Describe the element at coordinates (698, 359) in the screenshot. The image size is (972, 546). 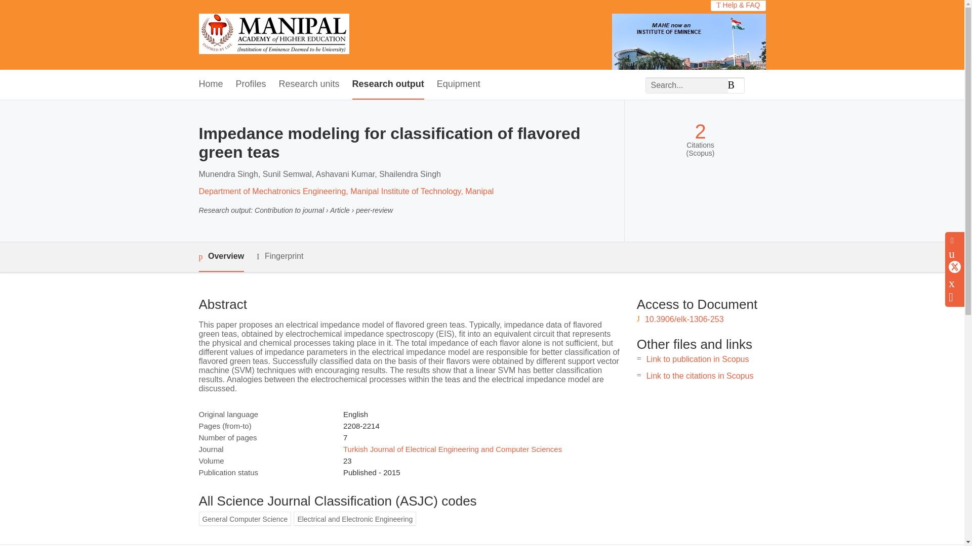
I see `Link to publication in Scopus` at that location.